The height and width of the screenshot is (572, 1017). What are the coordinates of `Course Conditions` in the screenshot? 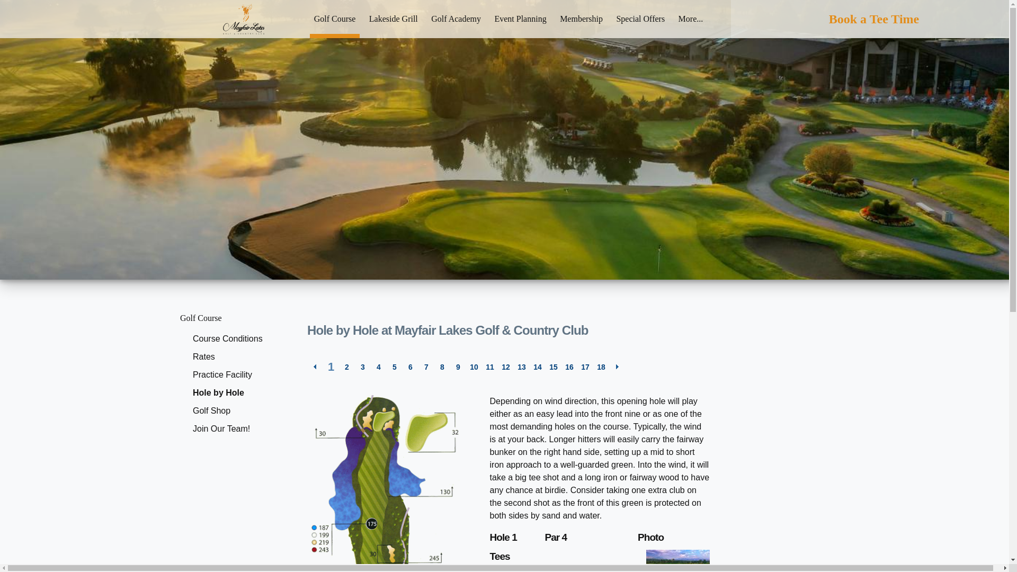 It's located at (239, 339).